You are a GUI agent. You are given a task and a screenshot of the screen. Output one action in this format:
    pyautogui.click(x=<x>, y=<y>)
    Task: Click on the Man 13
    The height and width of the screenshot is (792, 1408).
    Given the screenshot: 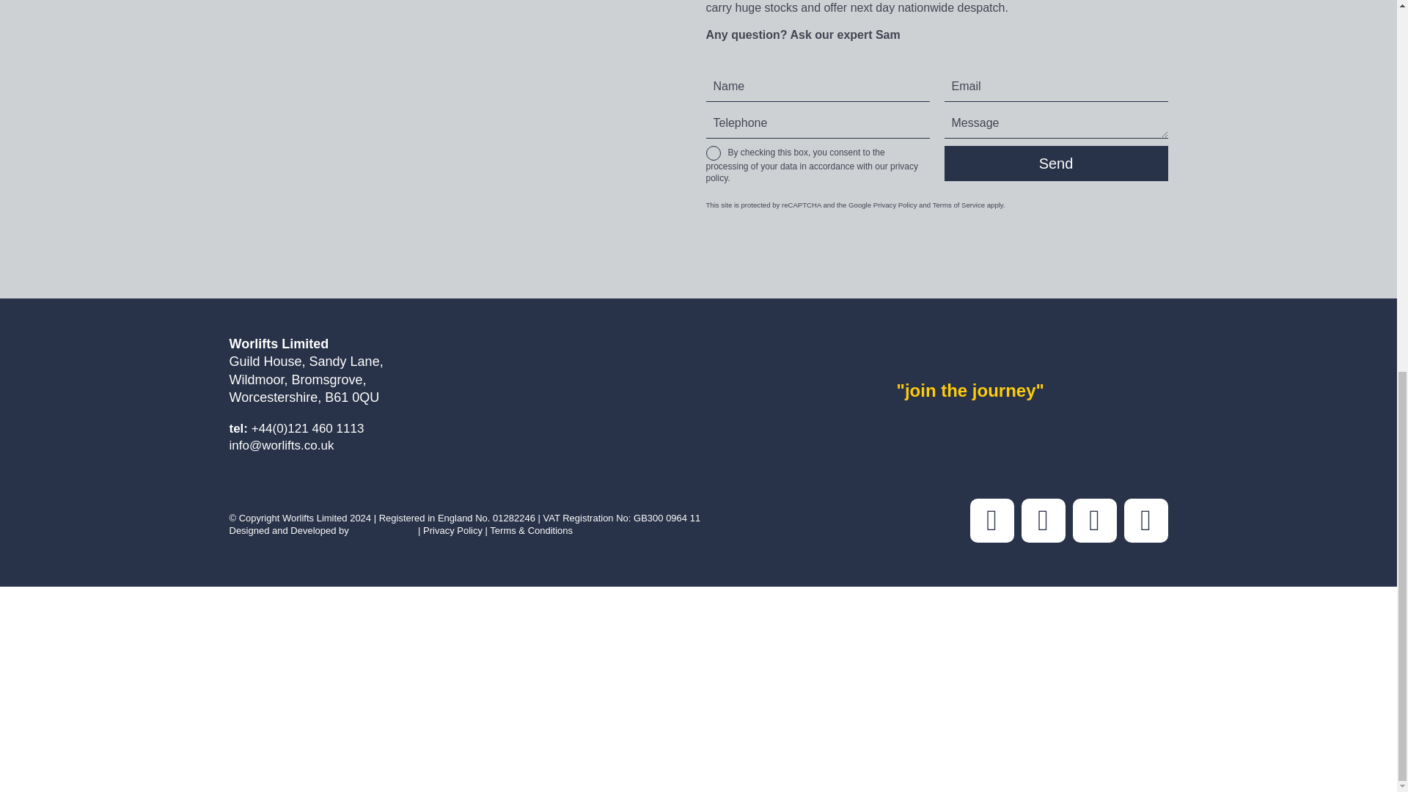 What is the action you would take?
    pyautogui.click(x=459, y=98)
    